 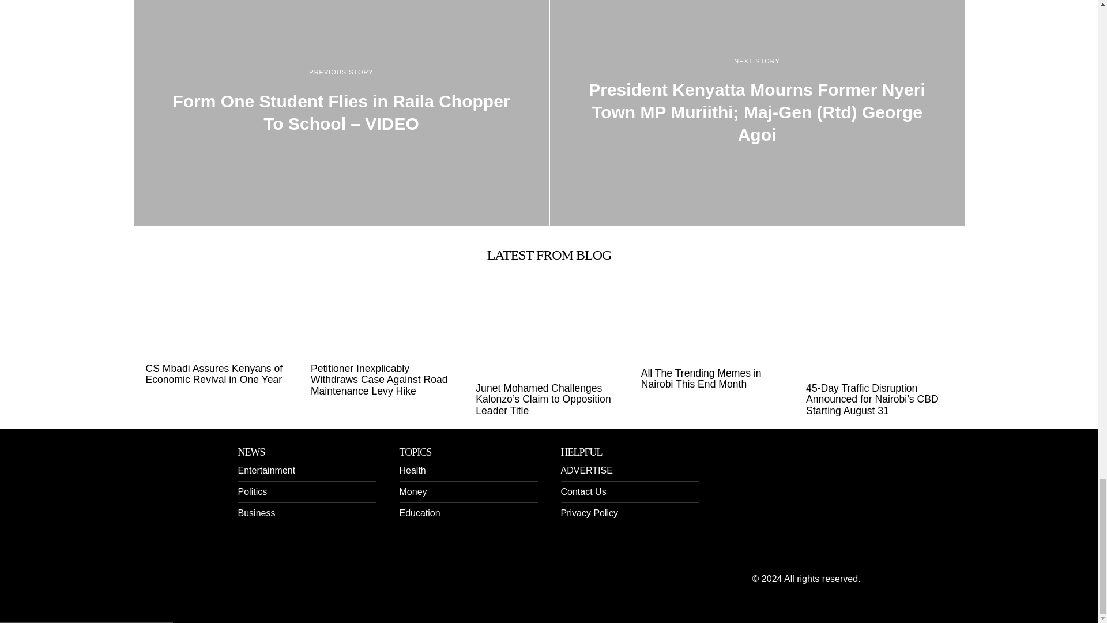 What do you see at coordinates (412, 491) in the screenshot?
I see `Money` at bounding box center [412, 491].